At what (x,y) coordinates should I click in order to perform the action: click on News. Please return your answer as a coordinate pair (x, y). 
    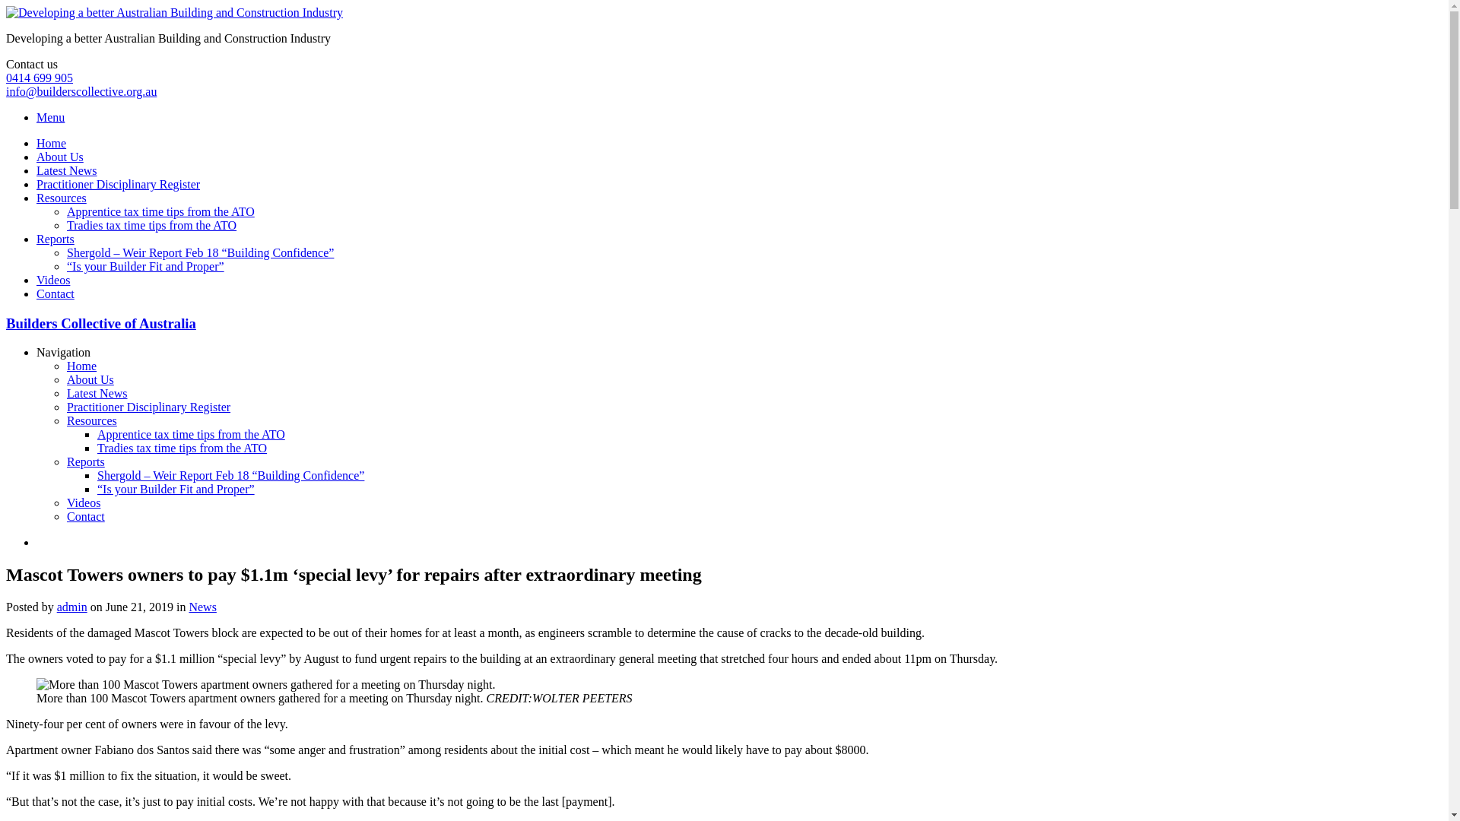
    Looking at the image, I should click on (202, 607).